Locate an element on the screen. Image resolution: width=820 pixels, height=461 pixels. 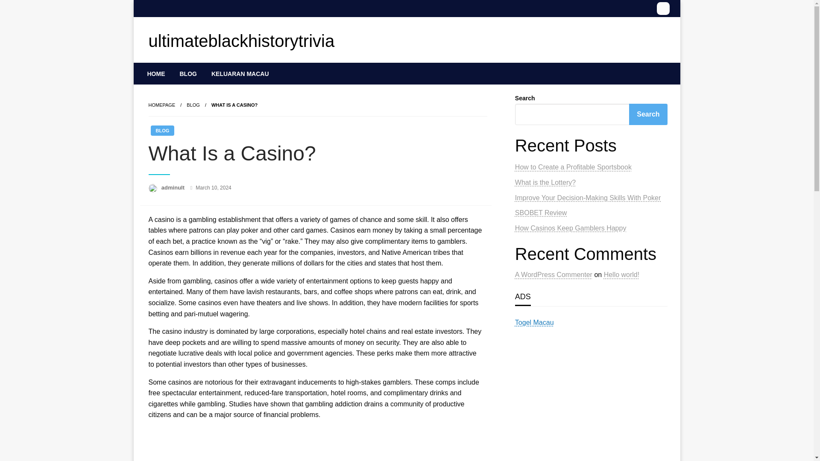
A WordPress Commenter is located at coordinates (553, 275).